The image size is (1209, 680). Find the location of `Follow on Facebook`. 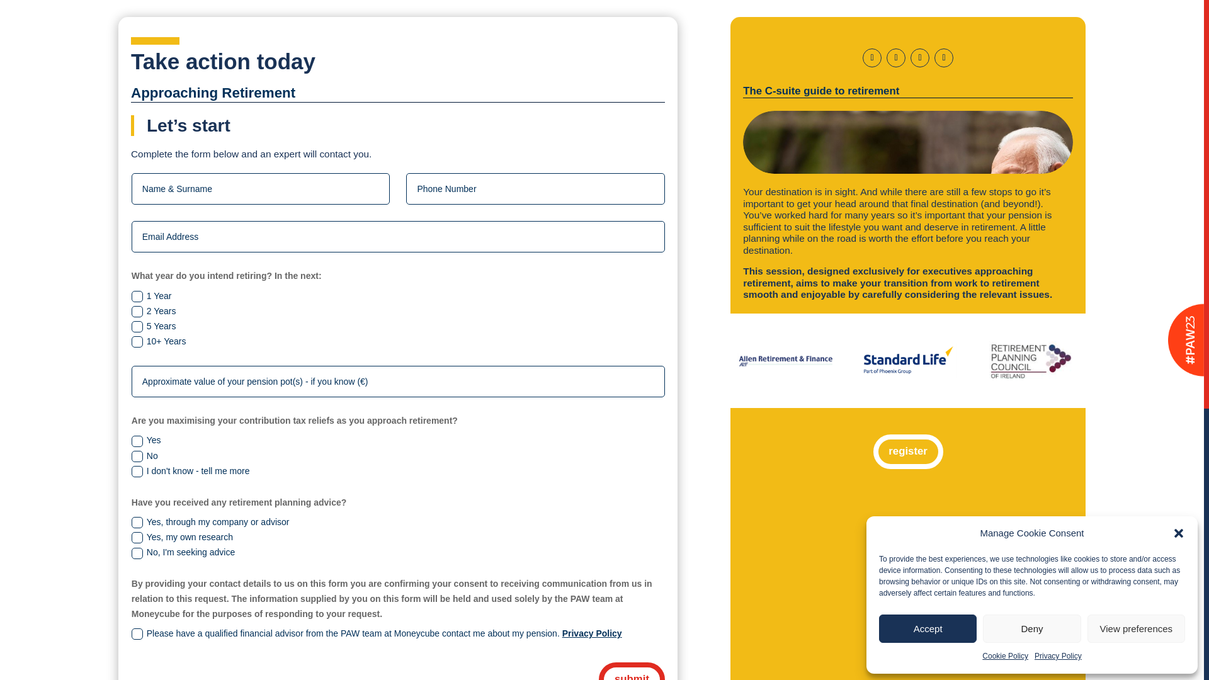

Follow on Facebook is located at coordinates (871, 57).